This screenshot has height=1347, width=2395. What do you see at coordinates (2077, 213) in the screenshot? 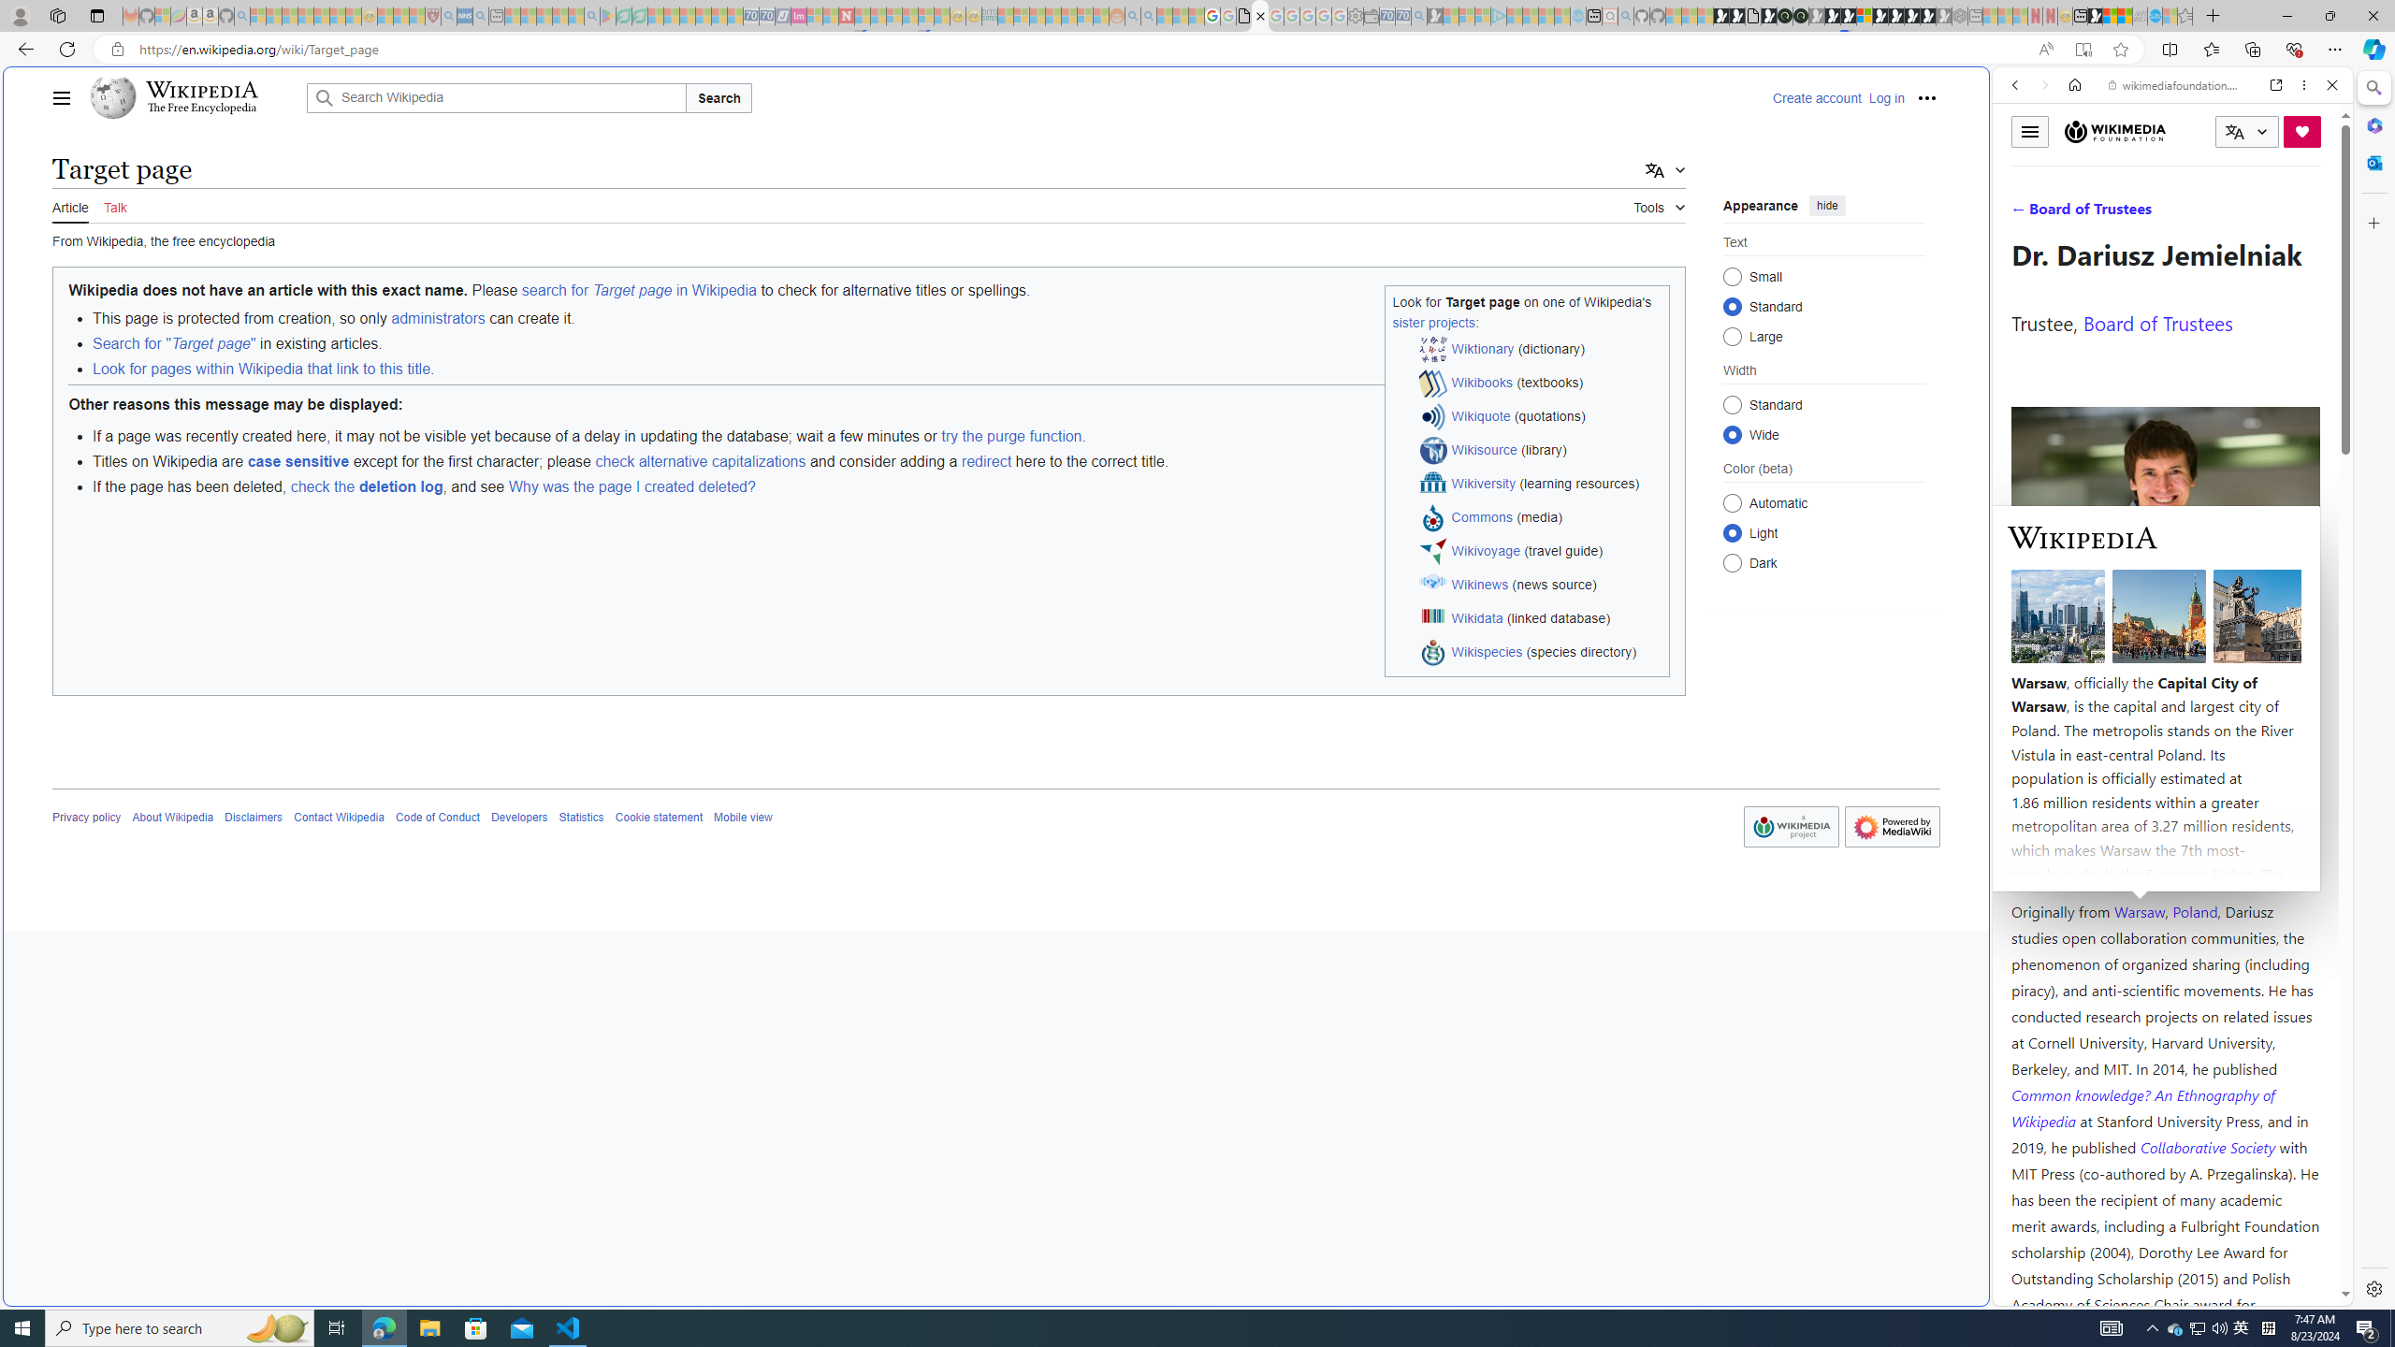
I see `Search Filter, IMAGES` at bounding box center [2077, 213].